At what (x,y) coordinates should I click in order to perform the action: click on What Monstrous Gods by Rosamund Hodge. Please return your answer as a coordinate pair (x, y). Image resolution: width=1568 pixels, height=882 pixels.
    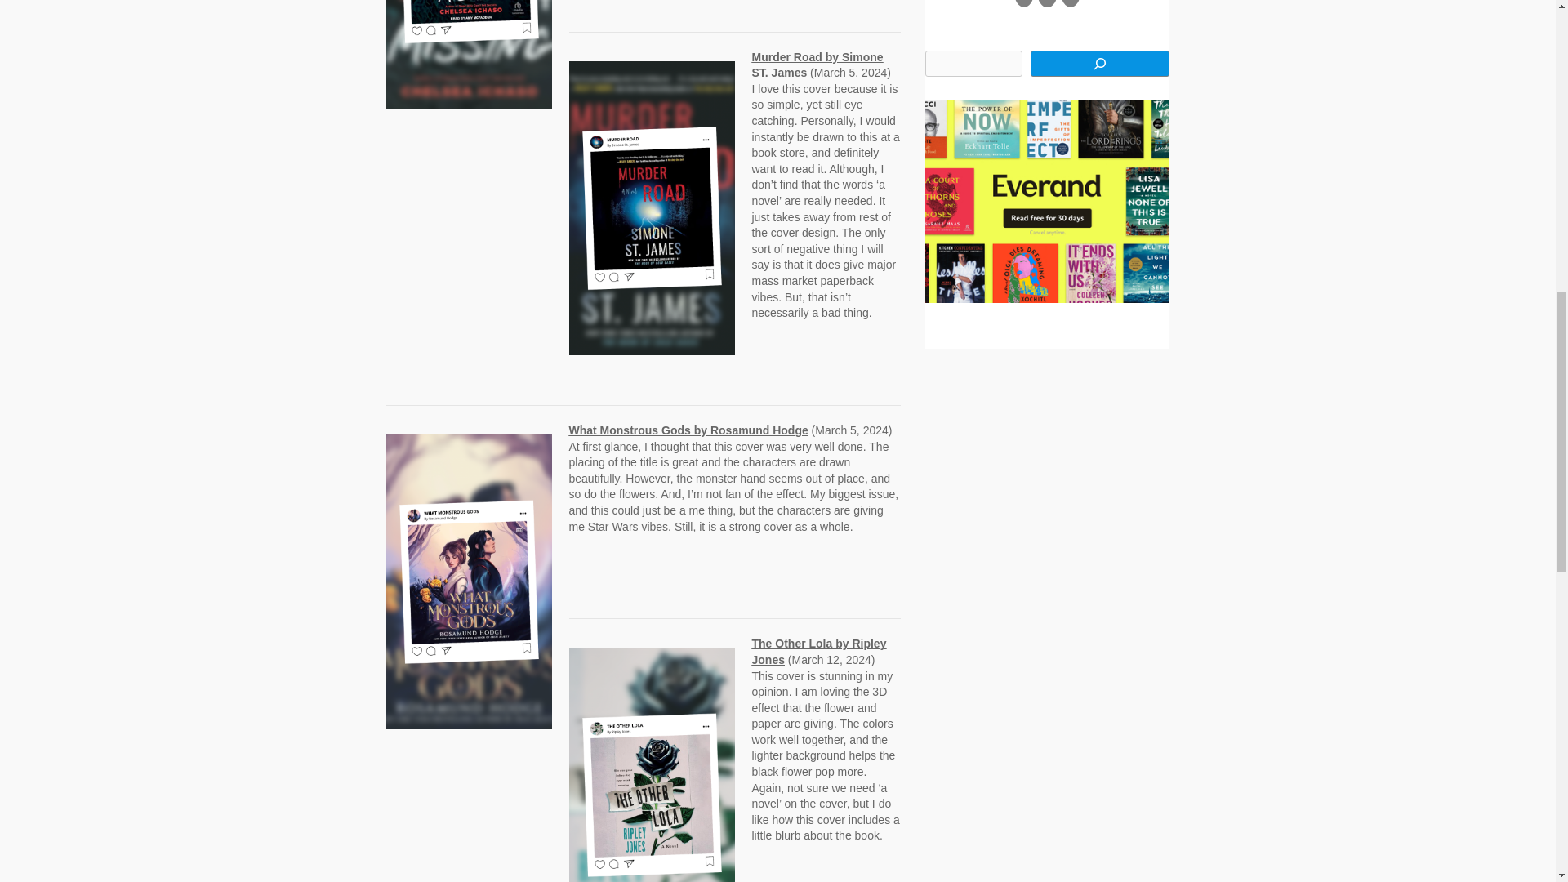
    Looking at the image, I should click on (688, 430).